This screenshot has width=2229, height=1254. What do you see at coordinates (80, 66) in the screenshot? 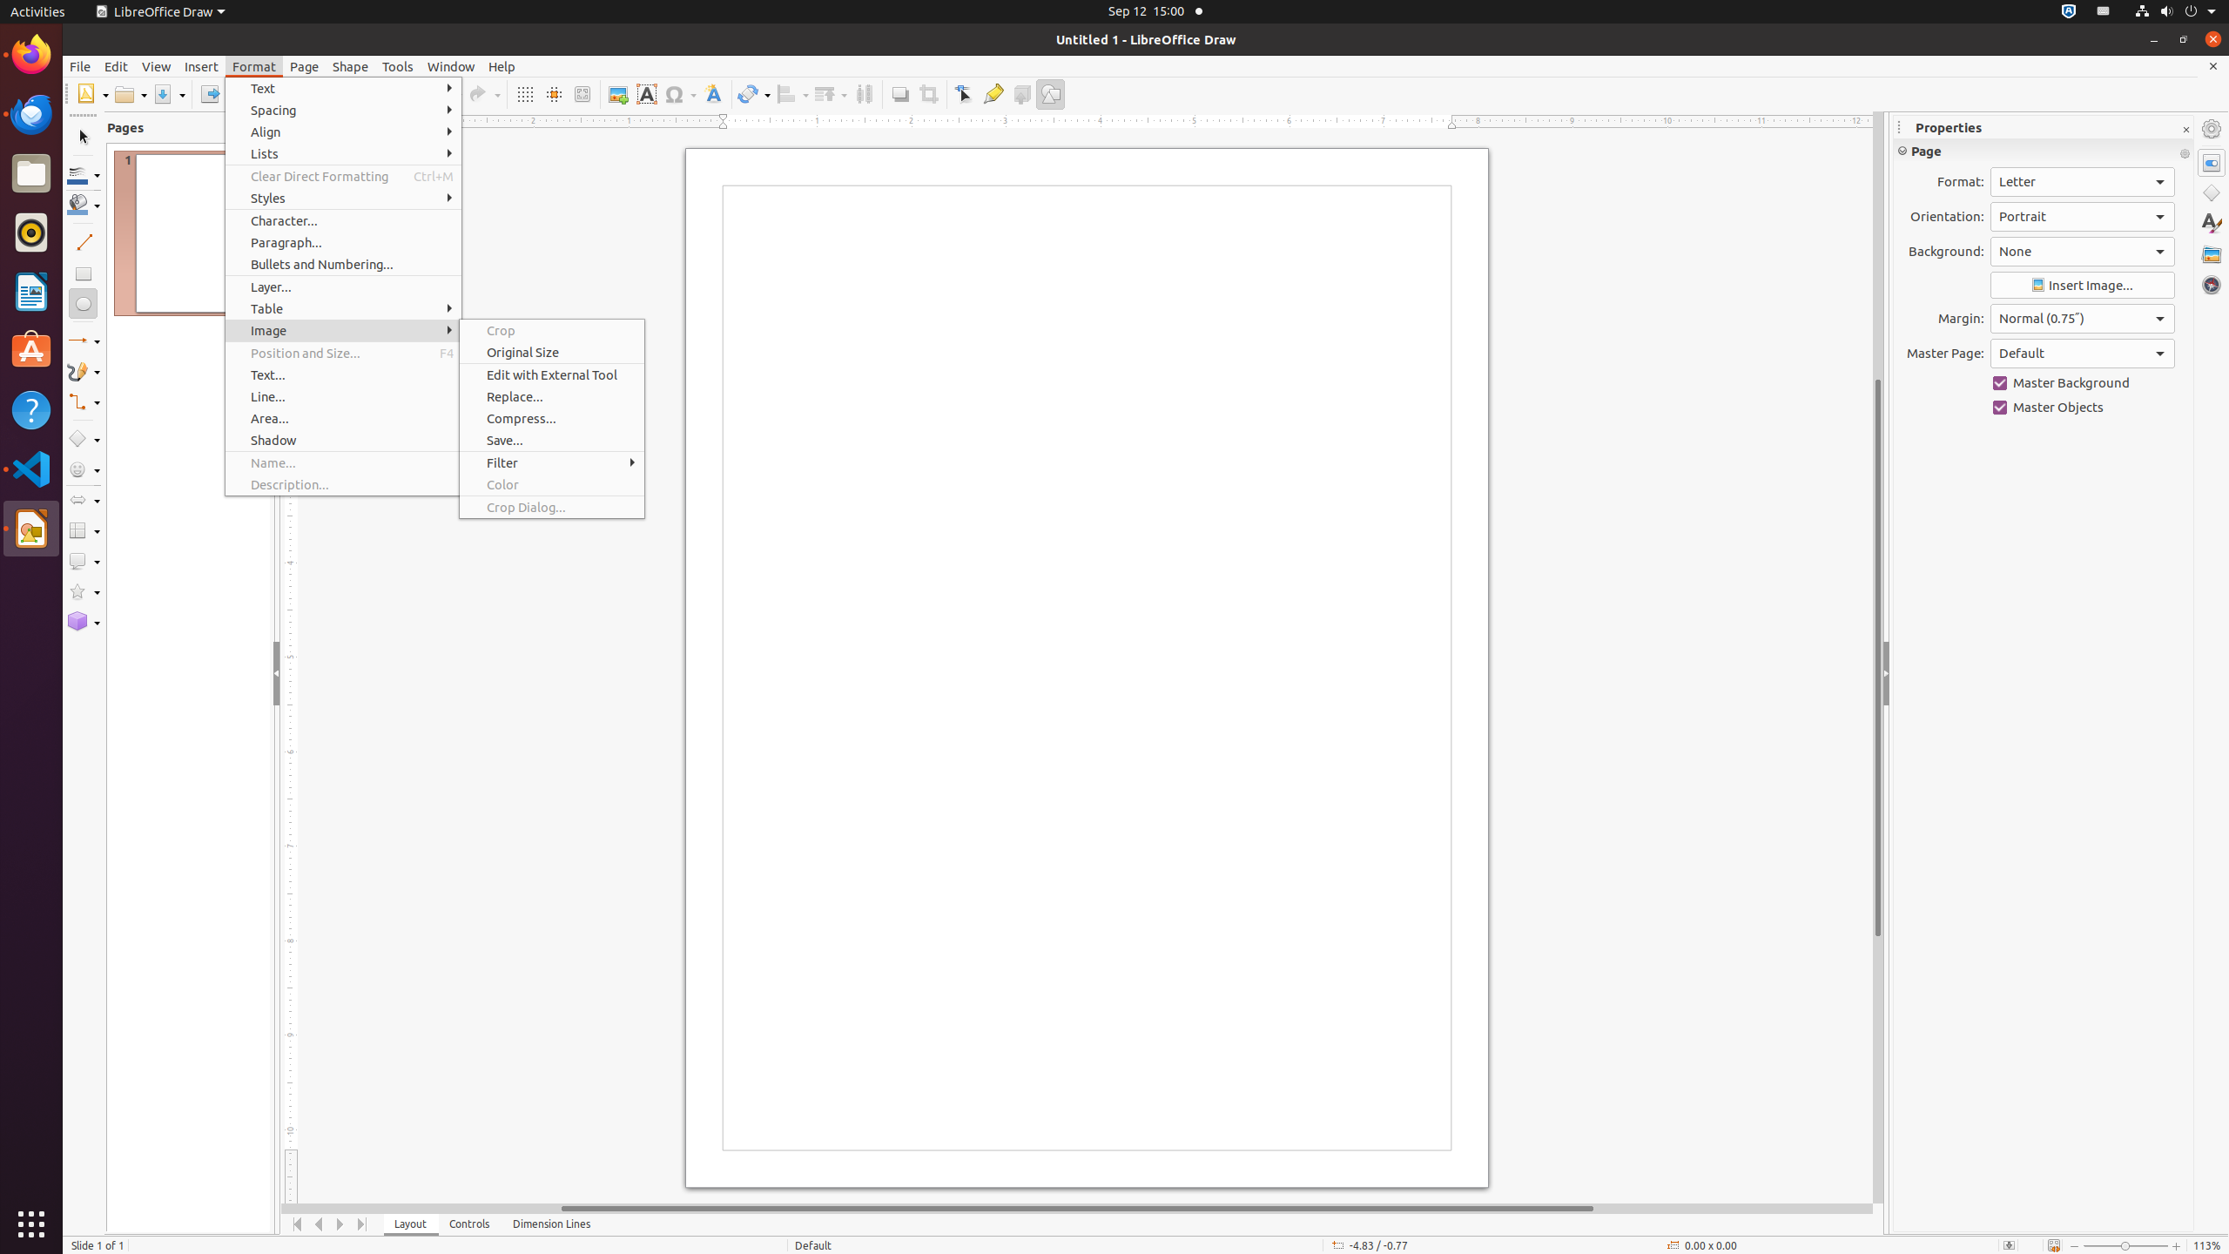
I see `File` at bounding box center [80, 66].